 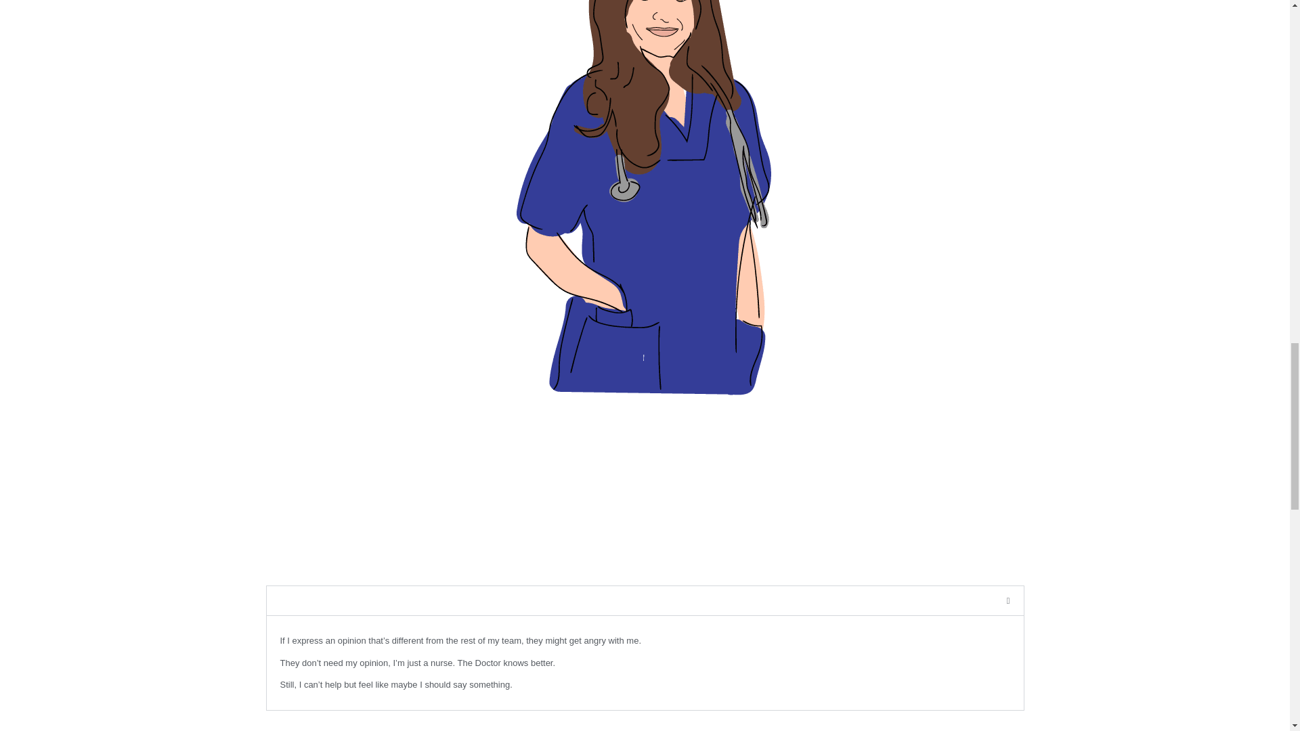 I want to click on Audio Transcript, so click(x=315, y=601).